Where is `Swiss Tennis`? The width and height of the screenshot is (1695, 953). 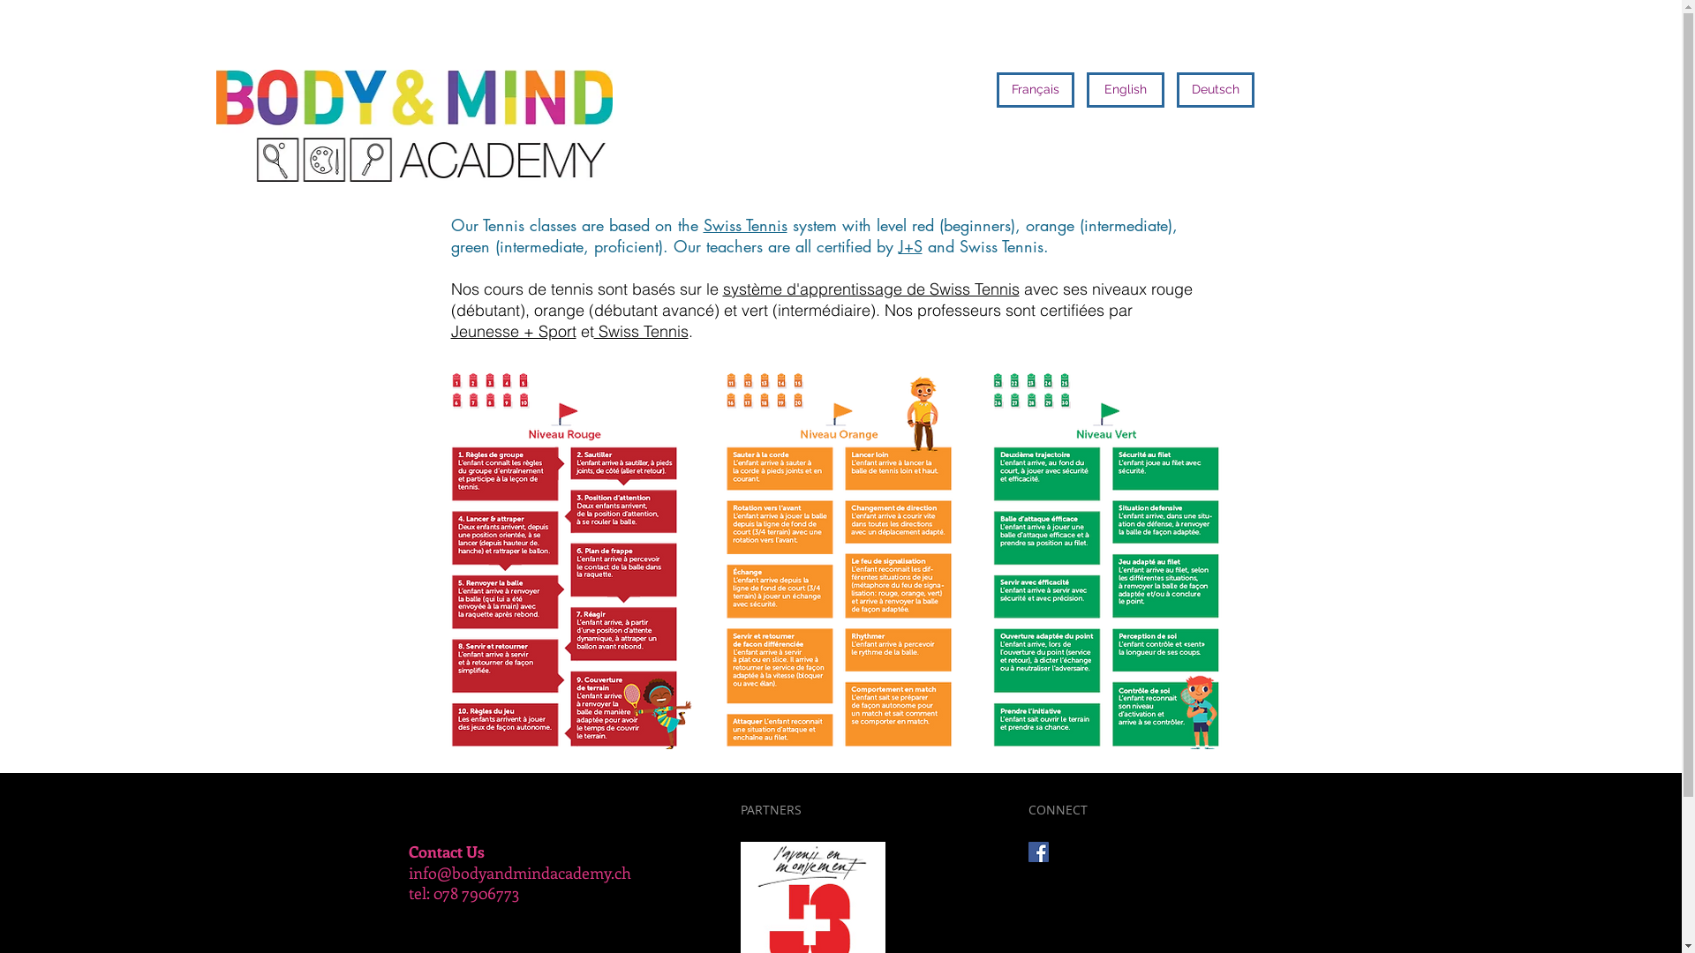 Swiss Tennis is located at coordinates (641, 332).